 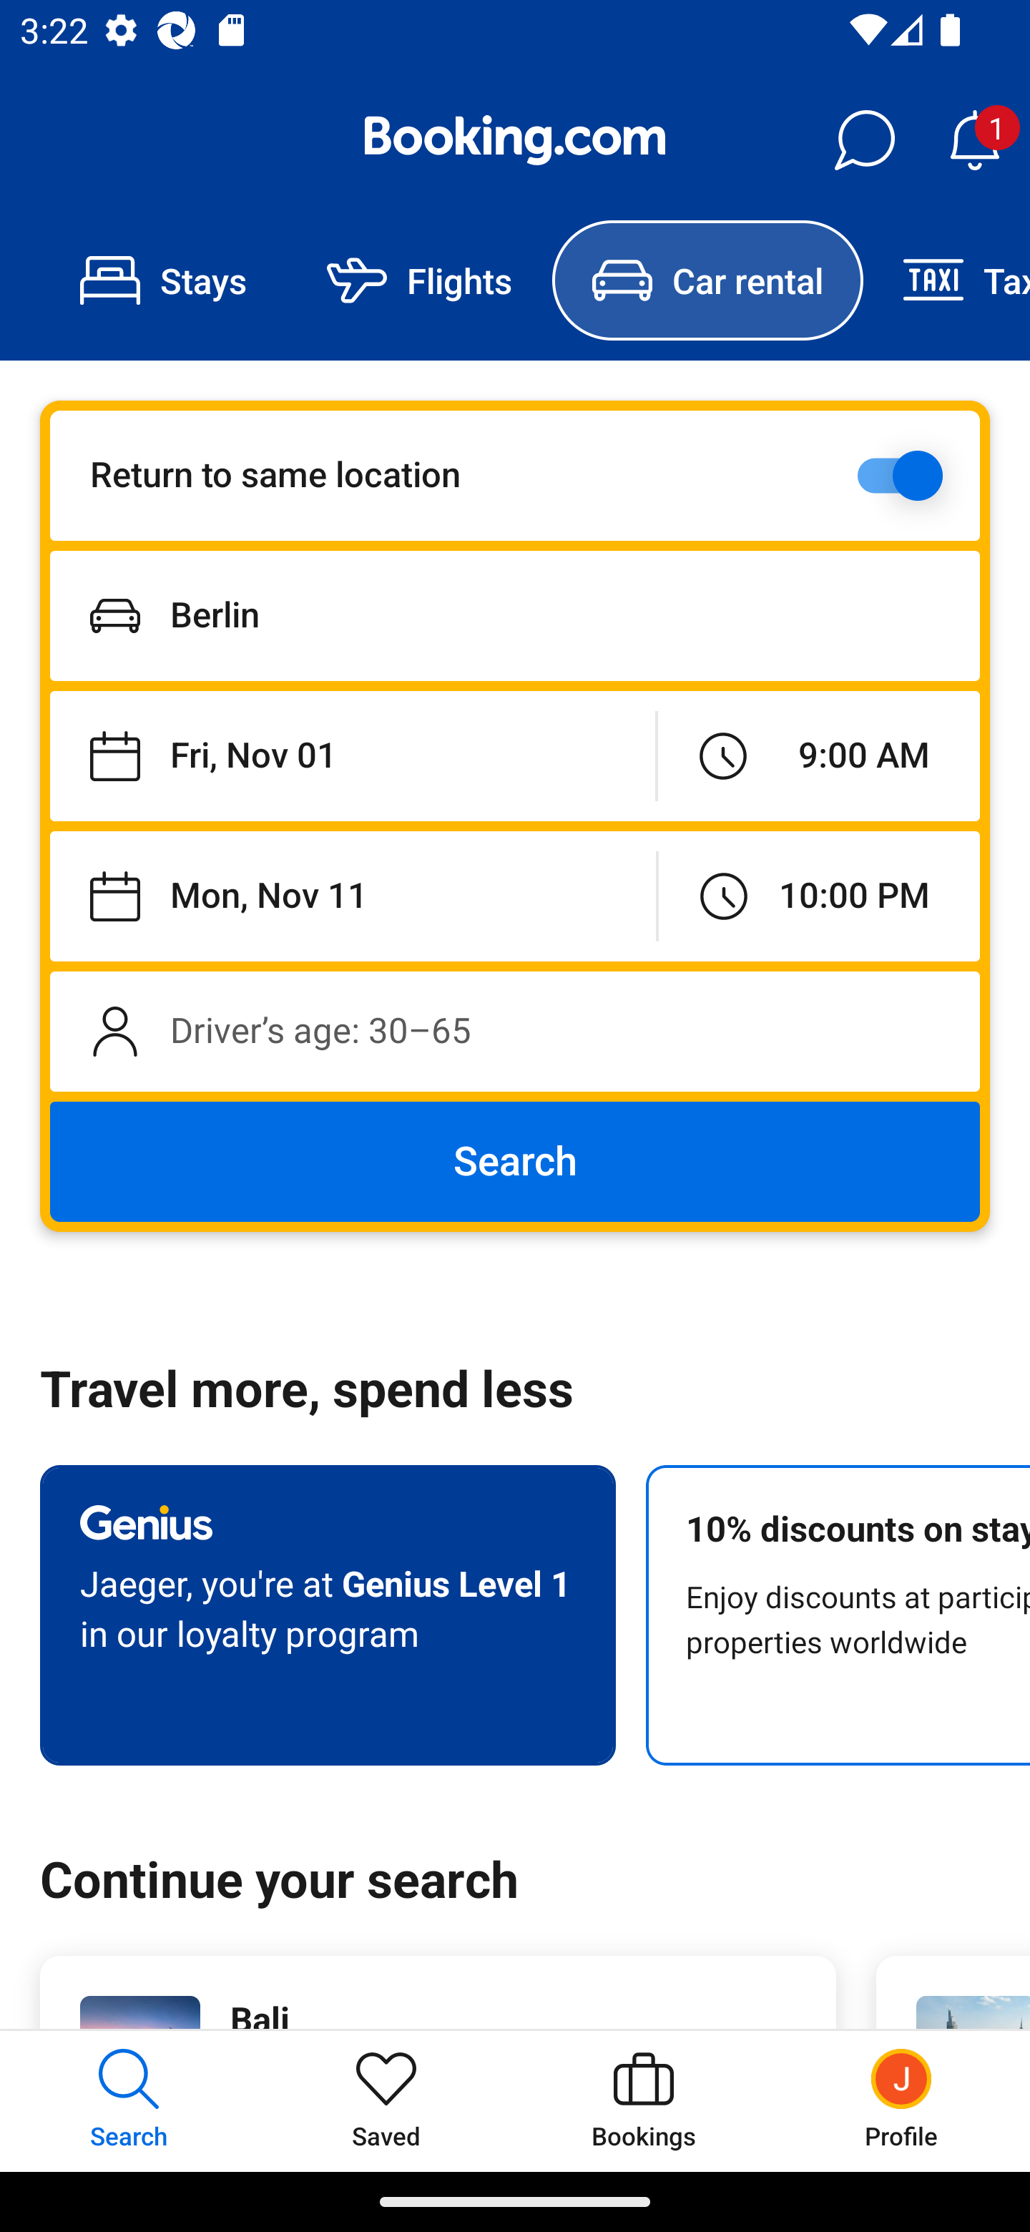 I want to click on Pick-up time: 09:00:00.000, so click(x=818, y=757).